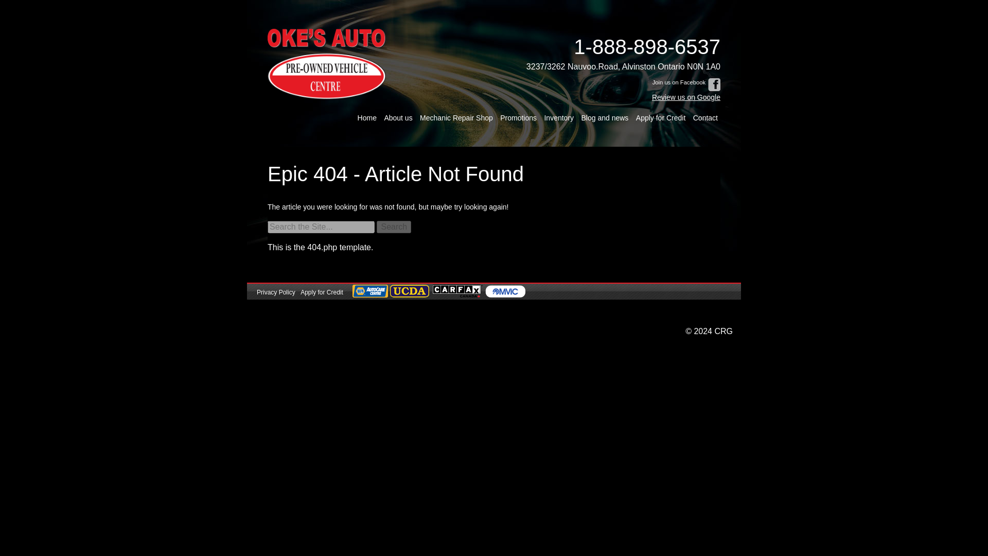 The height and width of the screenshot is (556, 988). I want to click on Search, so click(393, 227).